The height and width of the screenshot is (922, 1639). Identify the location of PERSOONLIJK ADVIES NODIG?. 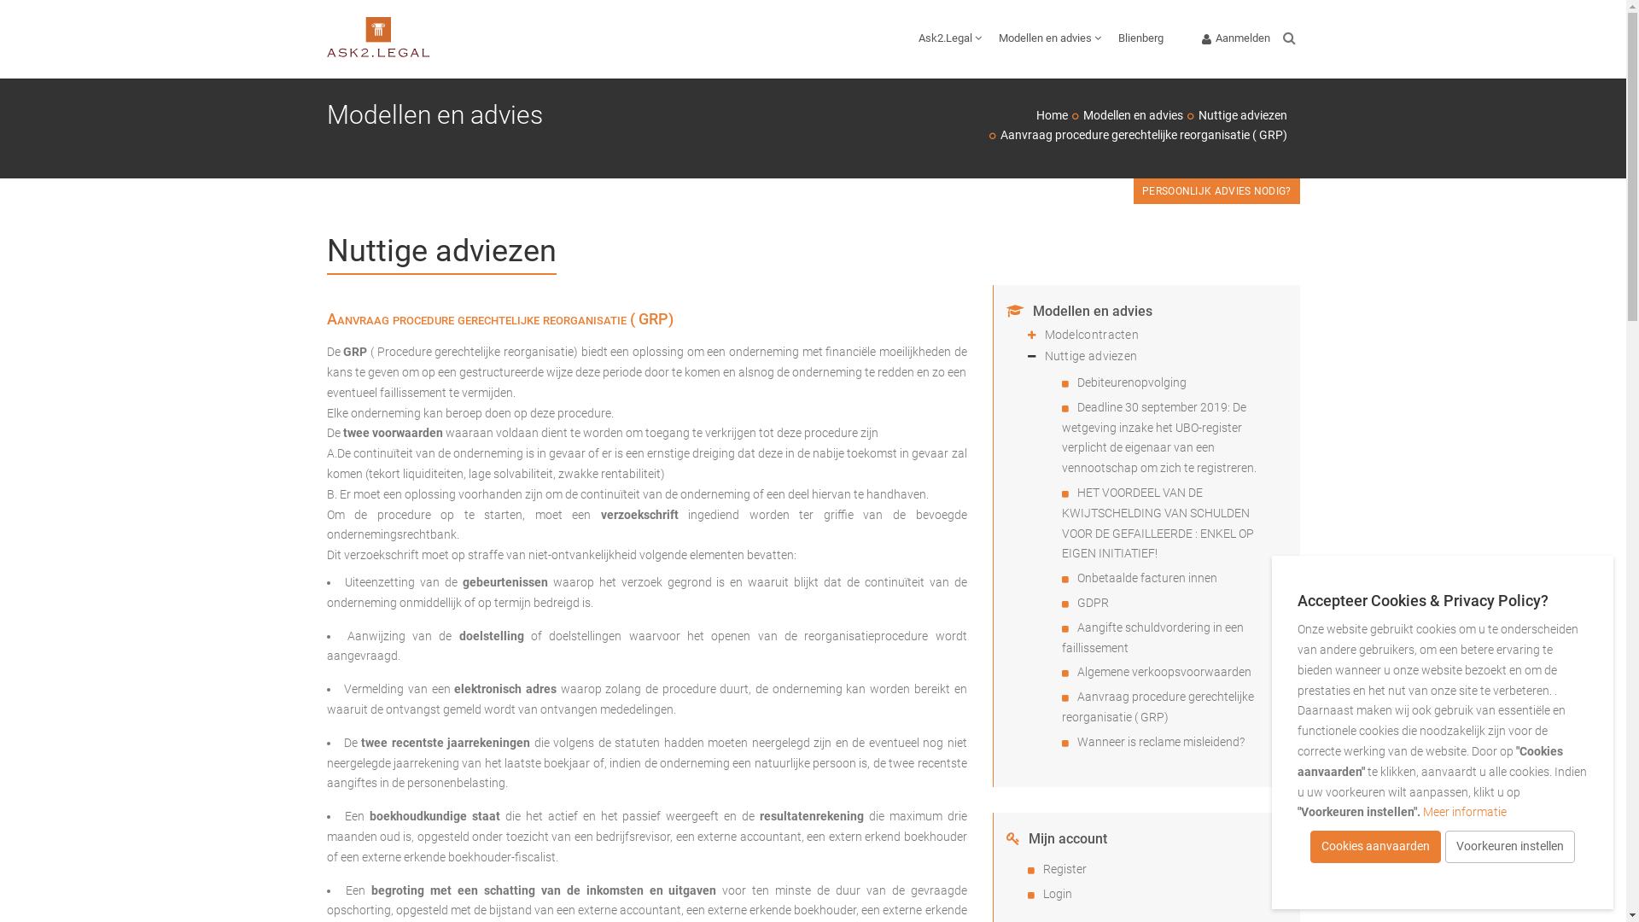
(1217, 191).